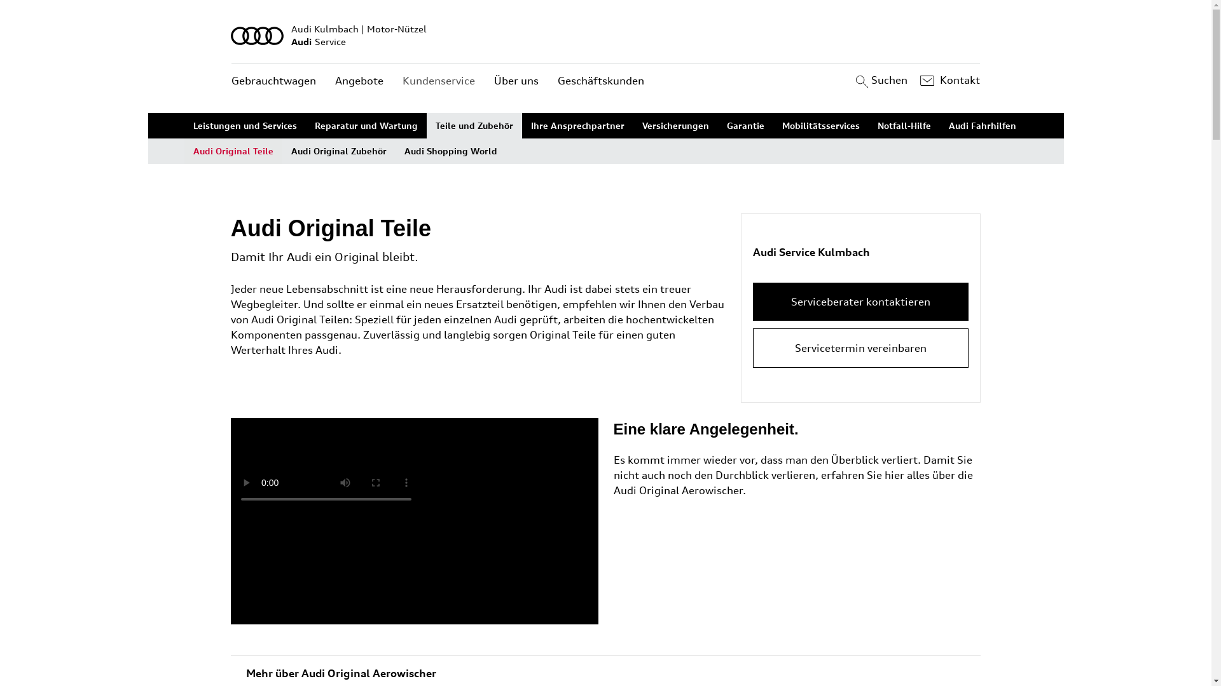 The height and width of the screenshot is (686, 1221). What do you see at coordinates (577, 126) in the screenshot?
I see `Ihre Ansprechpartner` at bounding box center [577, 126].